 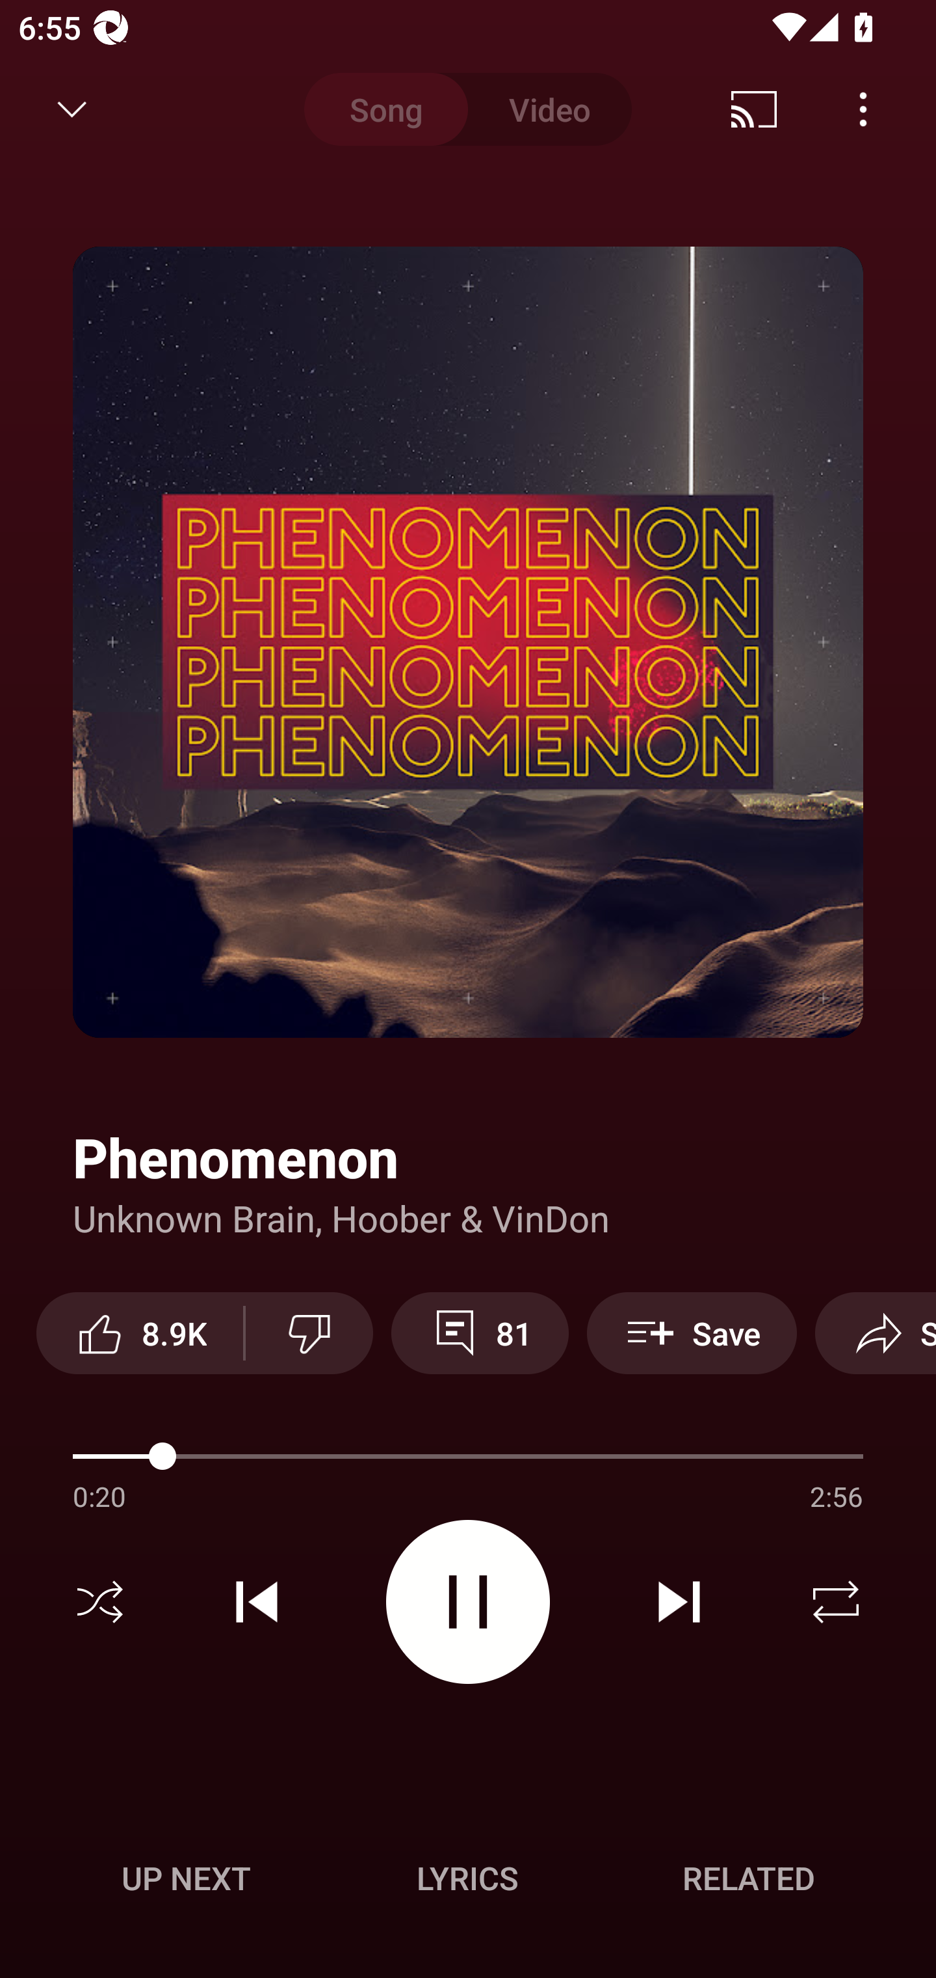 What do you see at coordinates (468, 1882) in the screenshot?
I see `Up next UP NEXT Lyrics LYRICS Related RELATED` at bounding box center [468, 1882].